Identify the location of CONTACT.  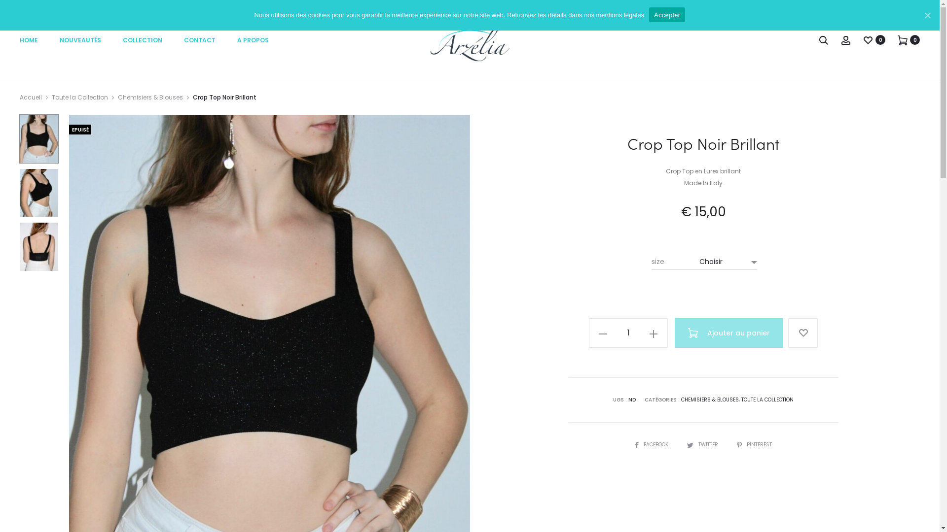
(200, 40).